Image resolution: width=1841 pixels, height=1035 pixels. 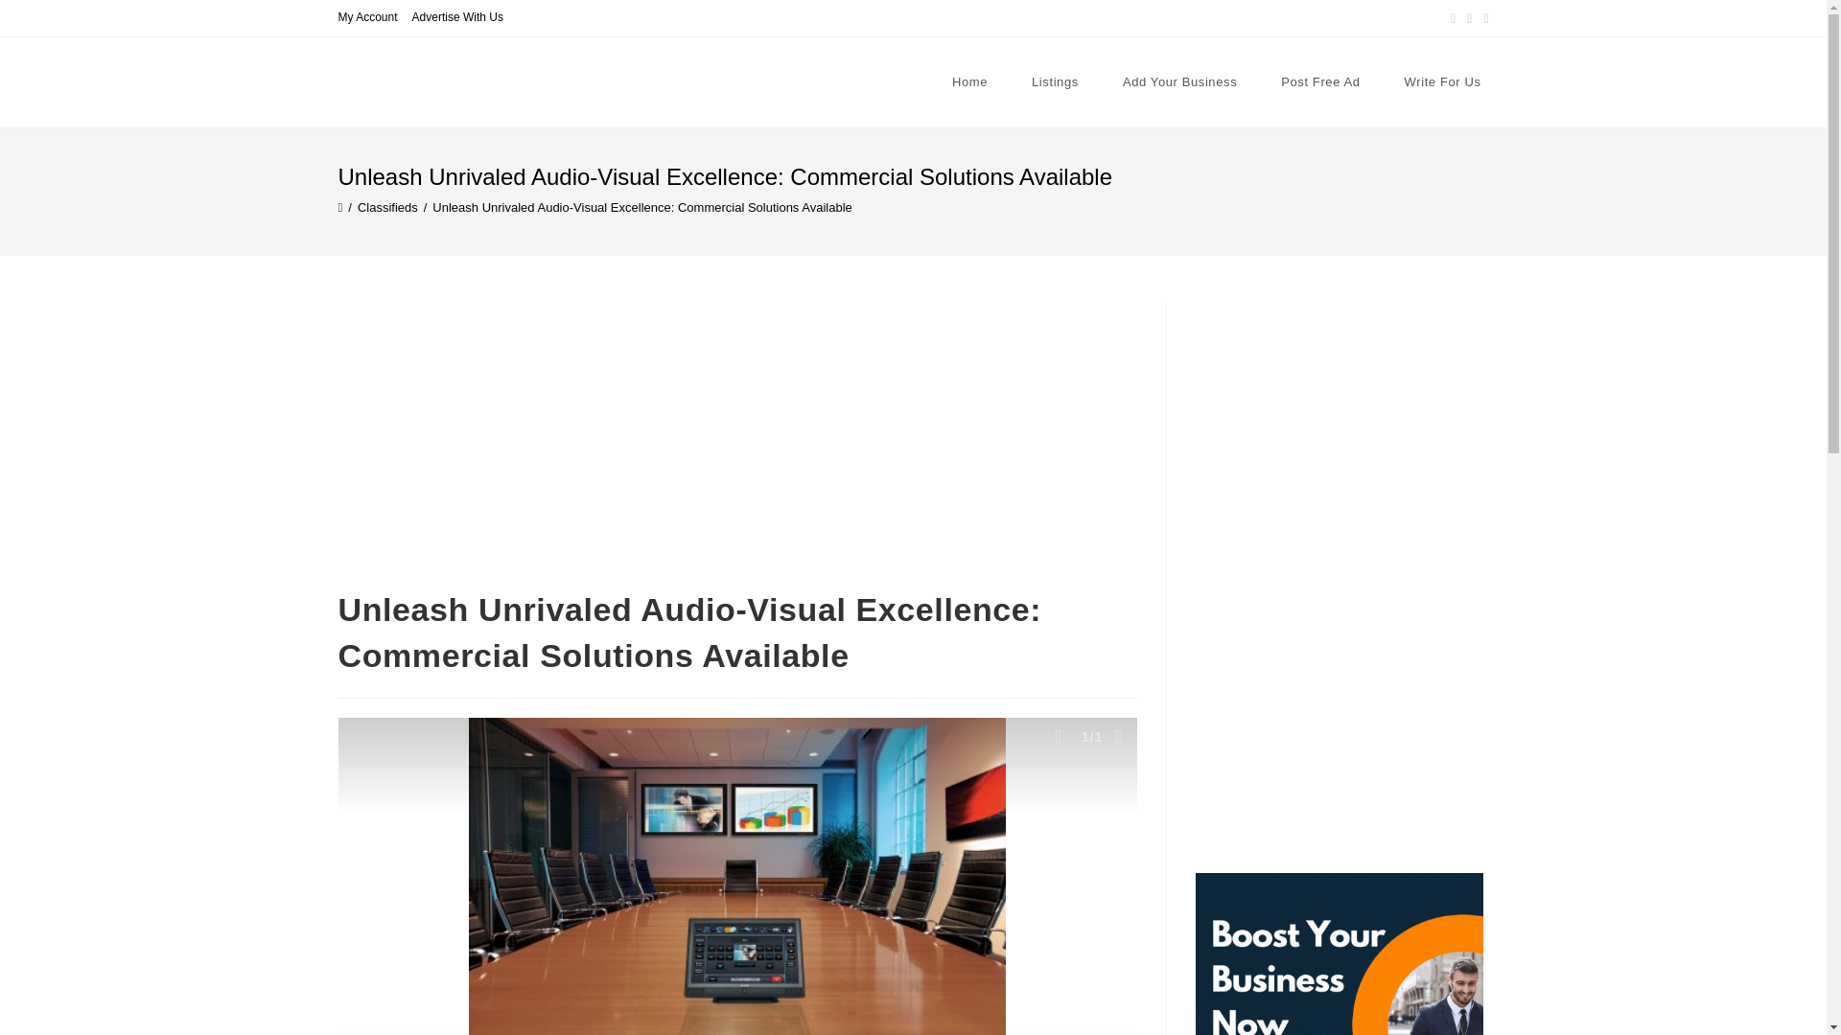 I want to click on Total Files, so click(x=1118, y=736).